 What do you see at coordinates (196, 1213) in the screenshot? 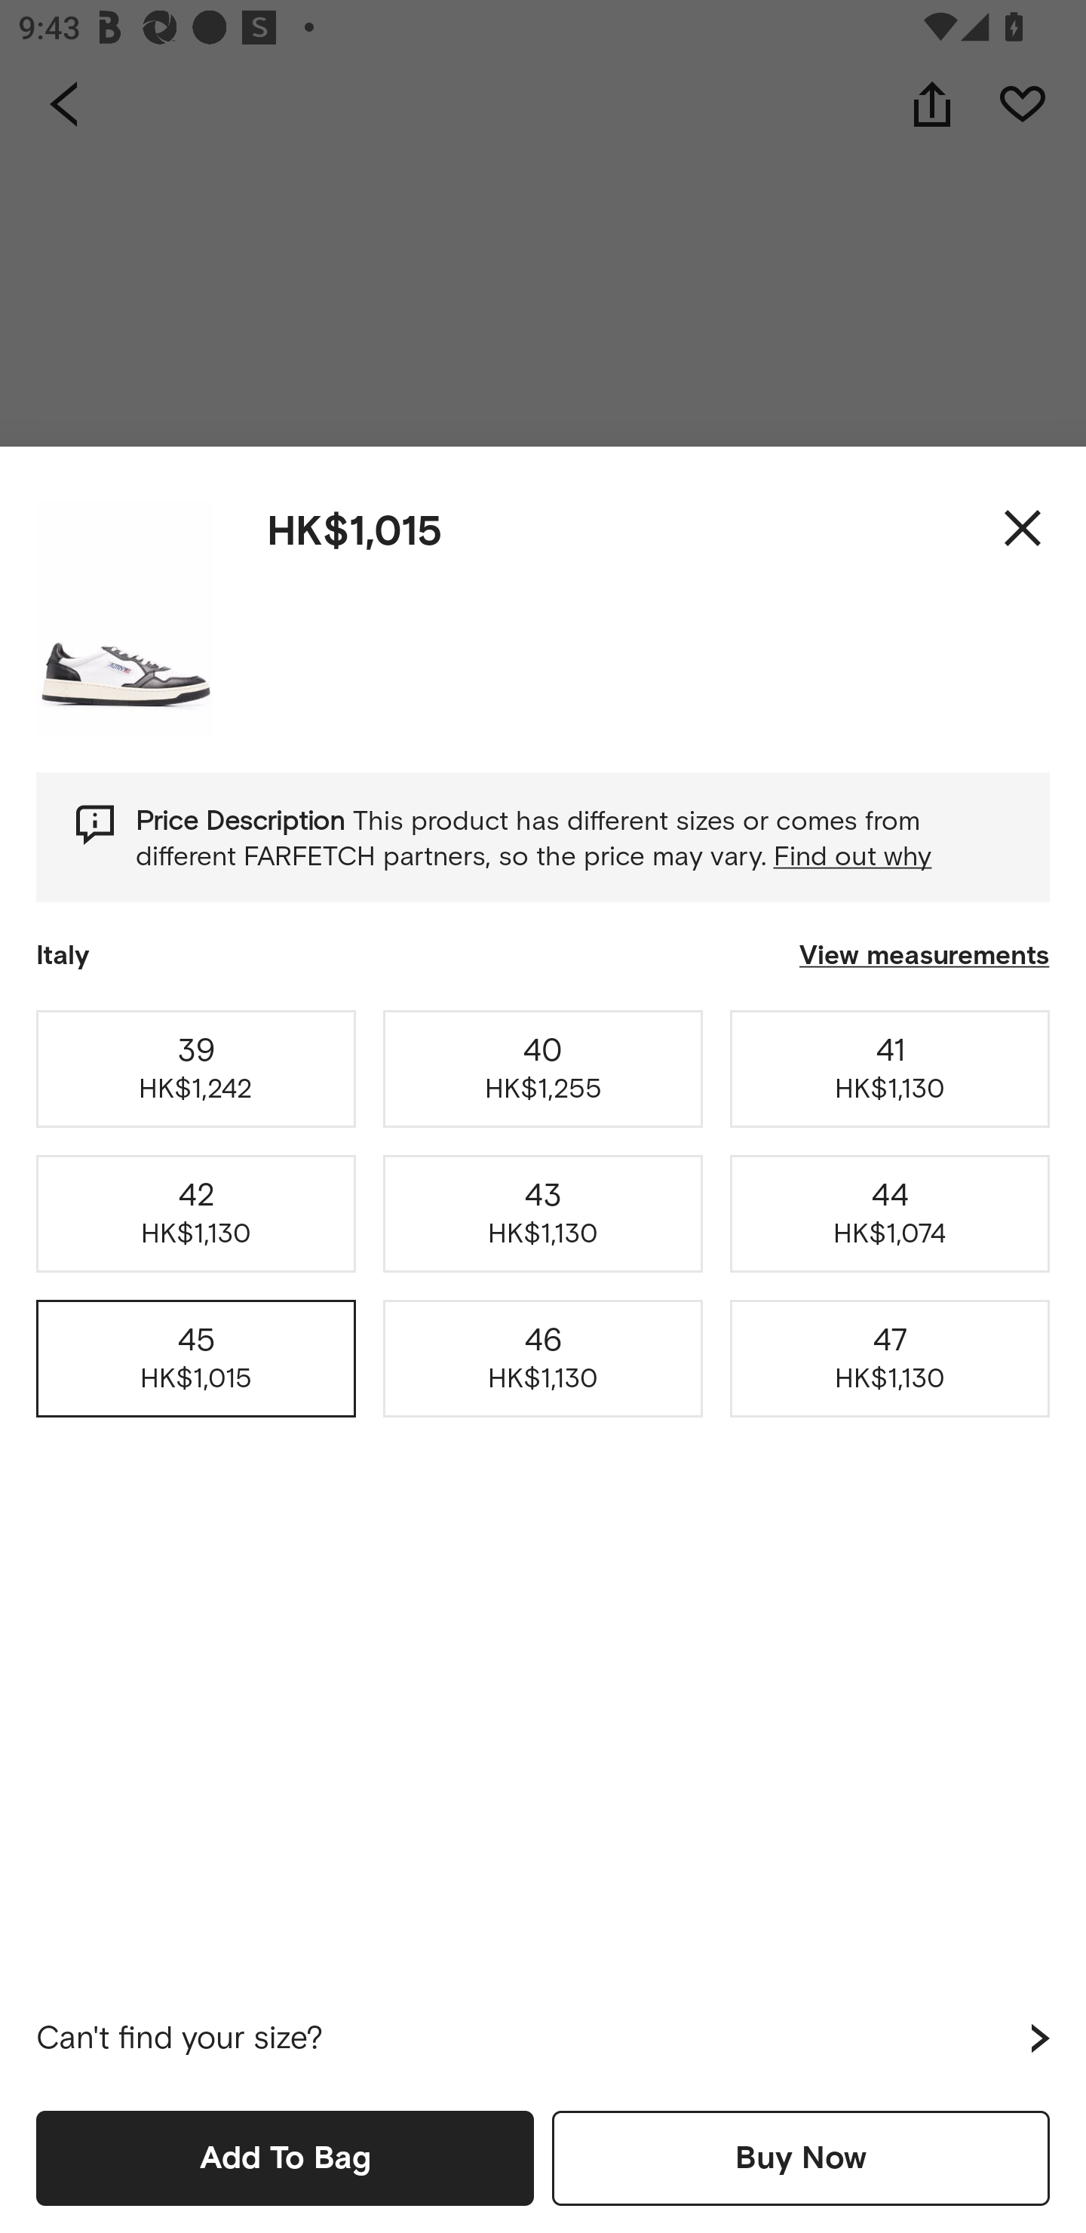
I see `42 HK$1,130` at bounding box center [196, 1213].